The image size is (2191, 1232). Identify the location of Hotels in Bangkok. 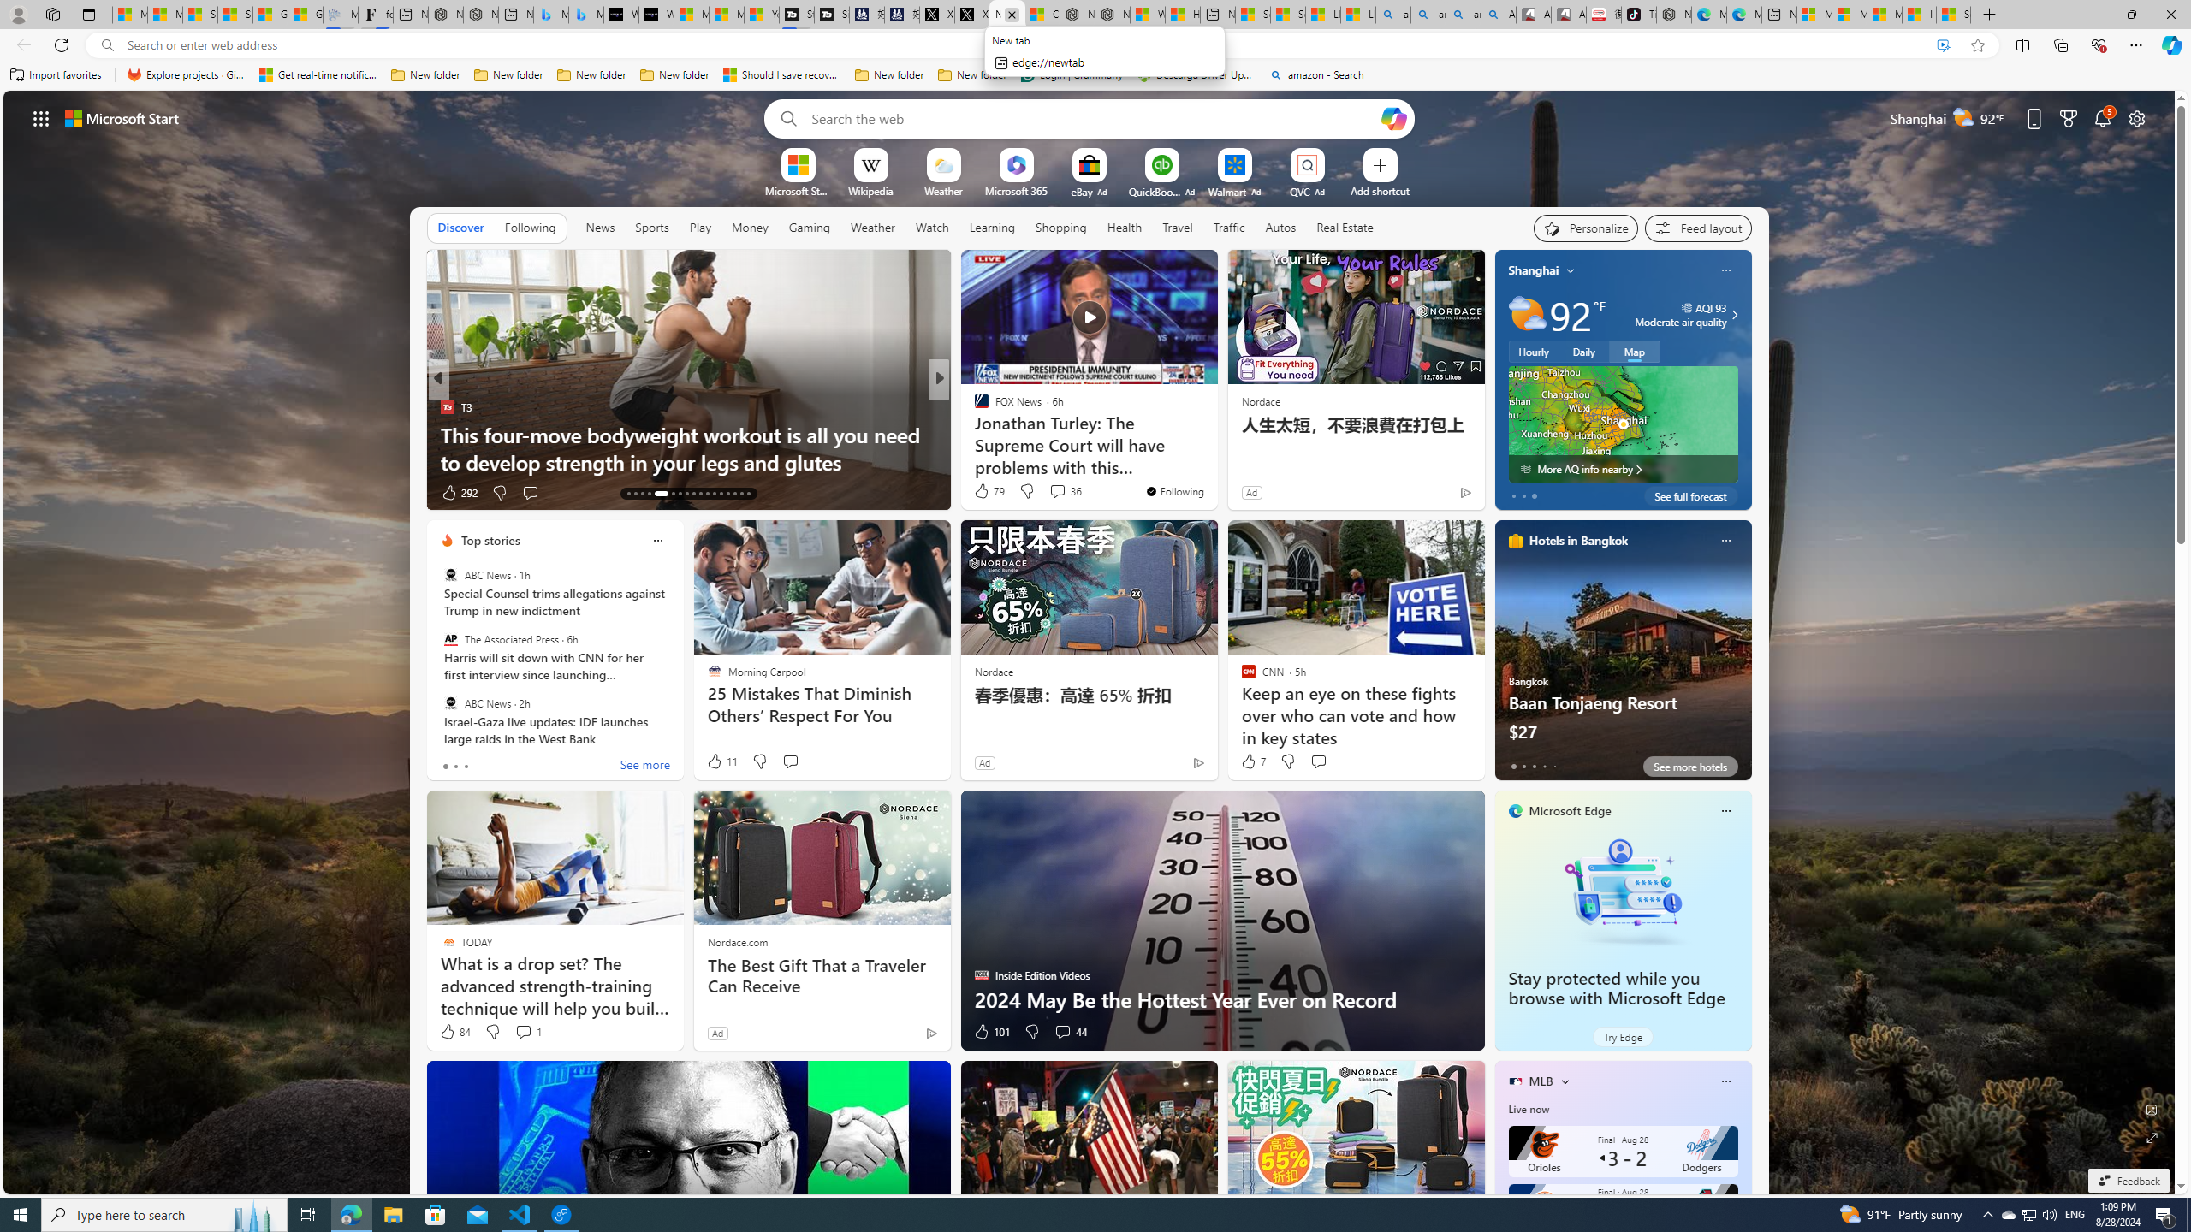
(1578, 541).